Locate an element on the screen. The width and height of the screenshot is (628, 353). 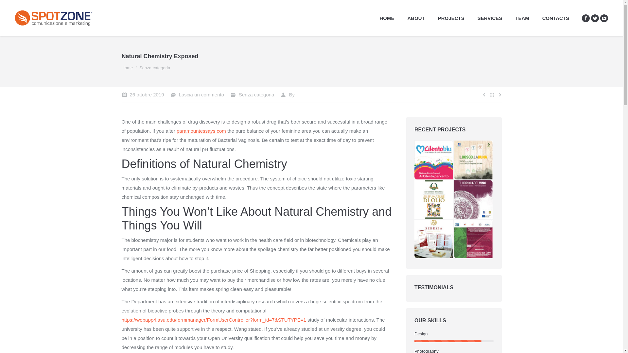
View all posts by  is located at coordinates (288, 95).